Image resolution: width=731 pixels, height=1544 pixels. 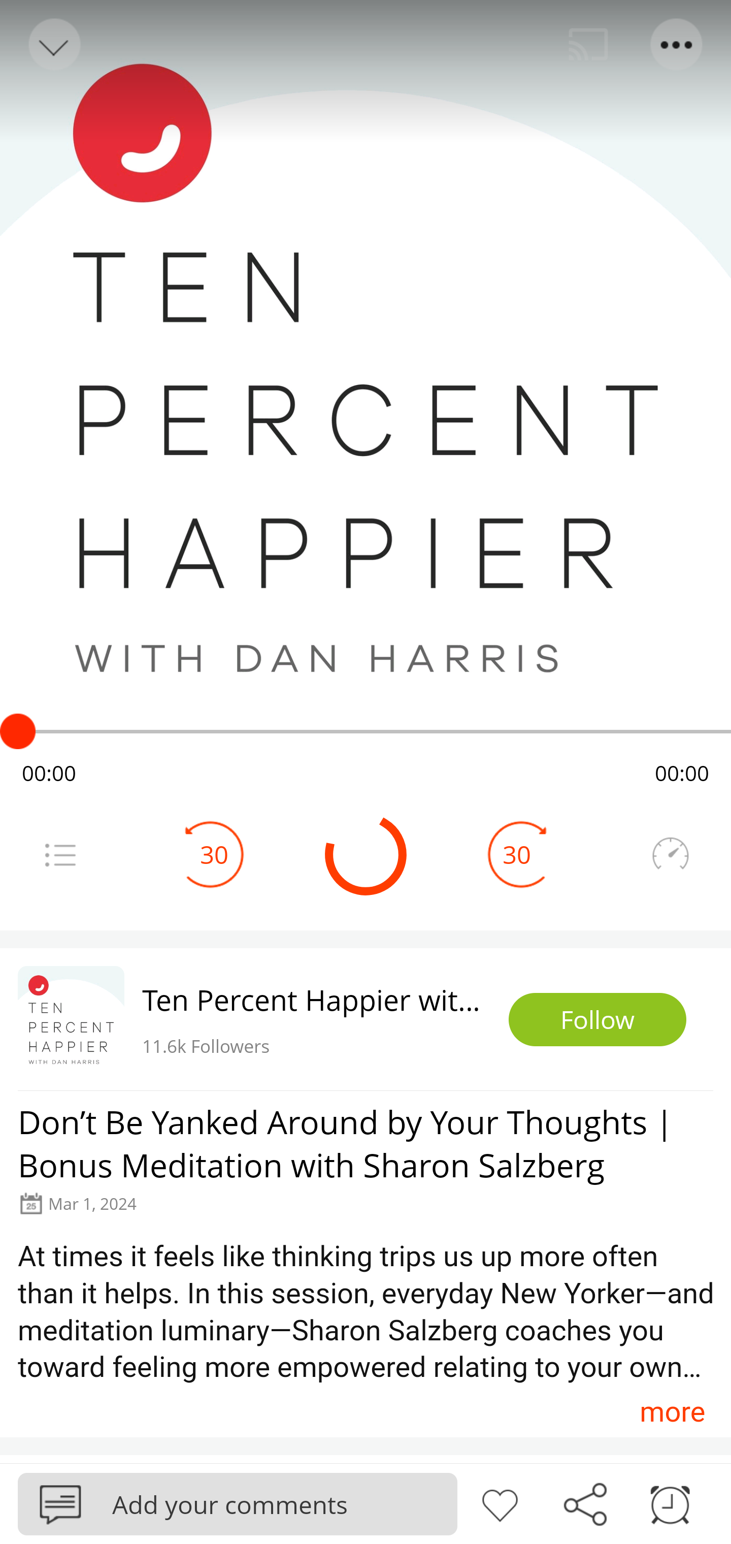 What do you see at coordinates (238, 1503) in the screenshot?
I see `Podbean Add your comments` at bounding box center [238, 1503].